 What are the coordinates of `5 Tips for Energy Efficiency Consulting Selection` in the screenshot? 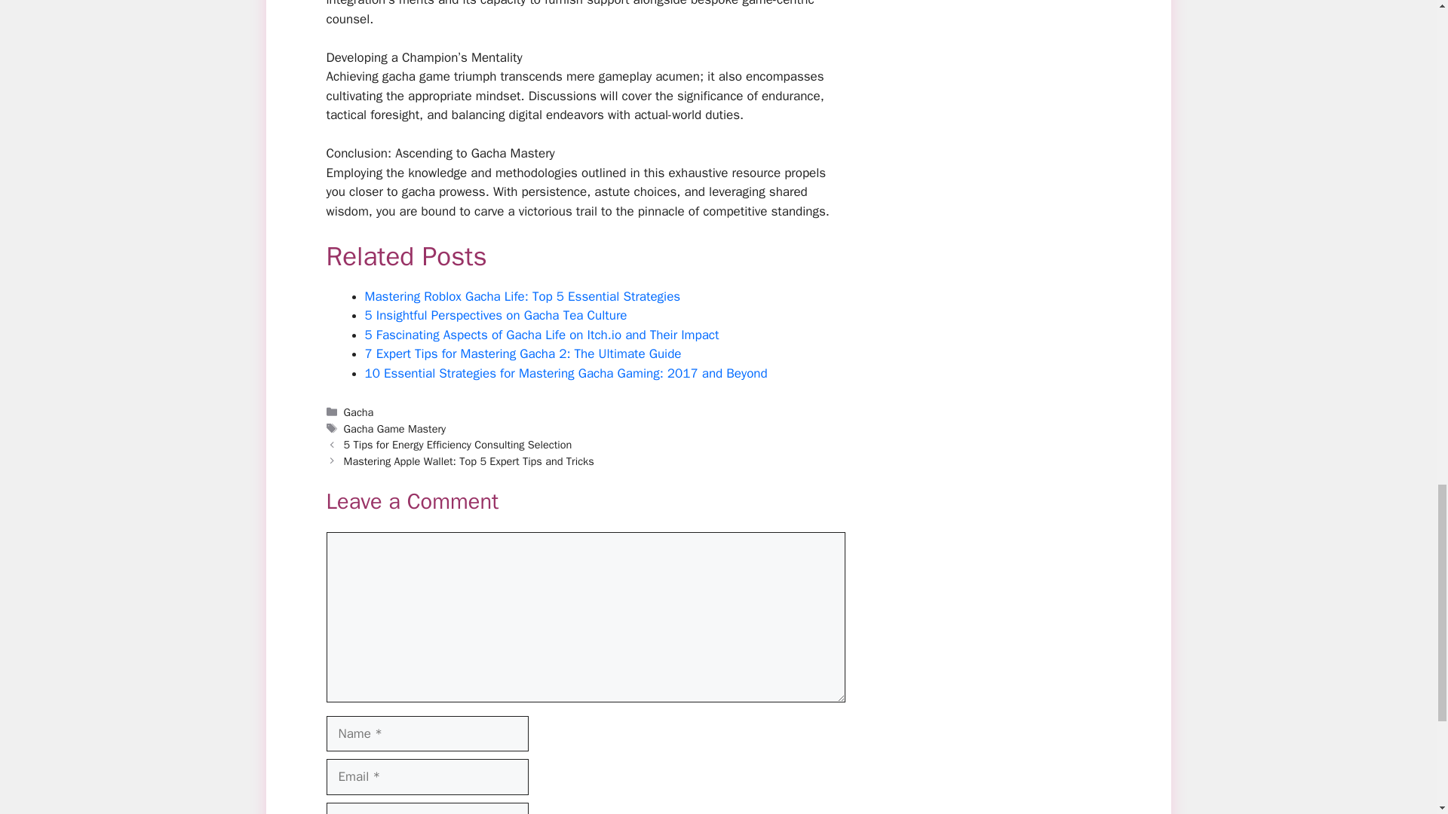 It's located at (458, 445).